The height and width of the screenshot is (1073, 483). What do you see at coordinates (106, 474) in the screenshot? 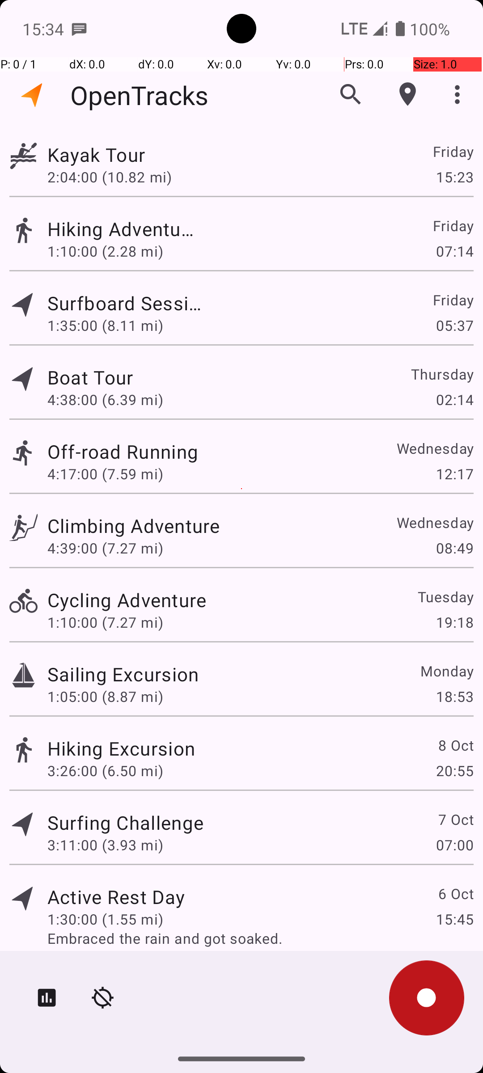
I see `4:17:00 (7.59 mi)` at bounding box center [106, 474].